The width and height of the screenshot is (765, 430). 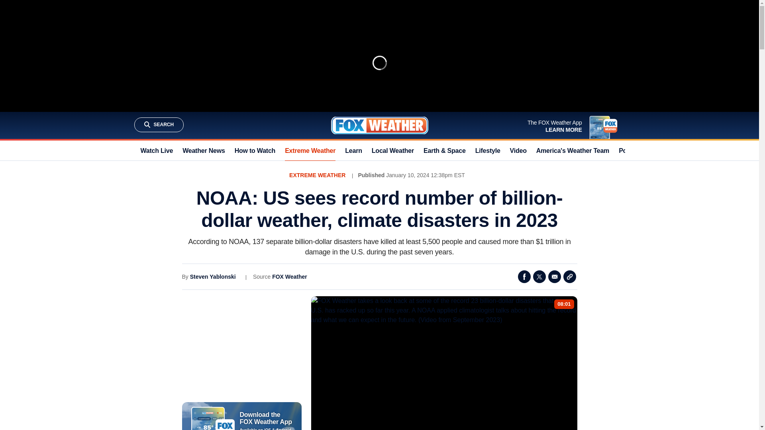 What do you see at coordinates (539, 276) in the screenshot?
I see `Twitter` at bounding box center [539, 276].